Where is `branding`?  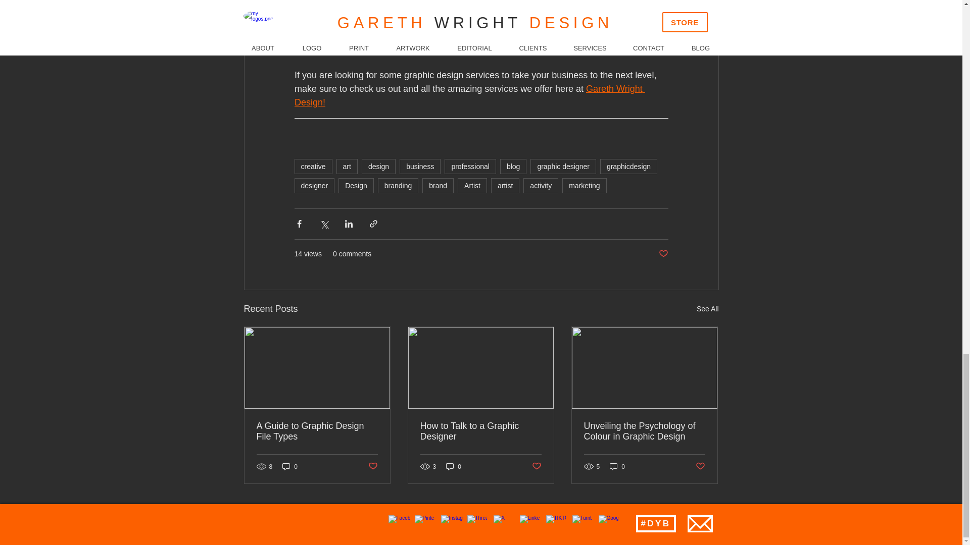
branding is located at coordinates (398, 186).